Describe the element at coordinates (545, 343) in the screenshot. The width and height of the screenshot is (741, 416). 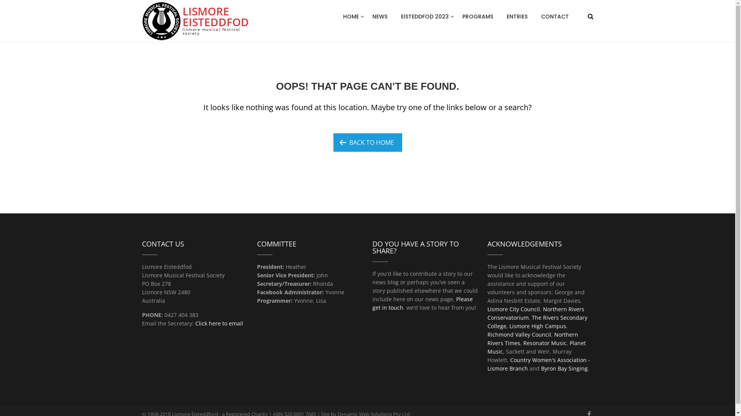
I see `Resonator Music` at that location.